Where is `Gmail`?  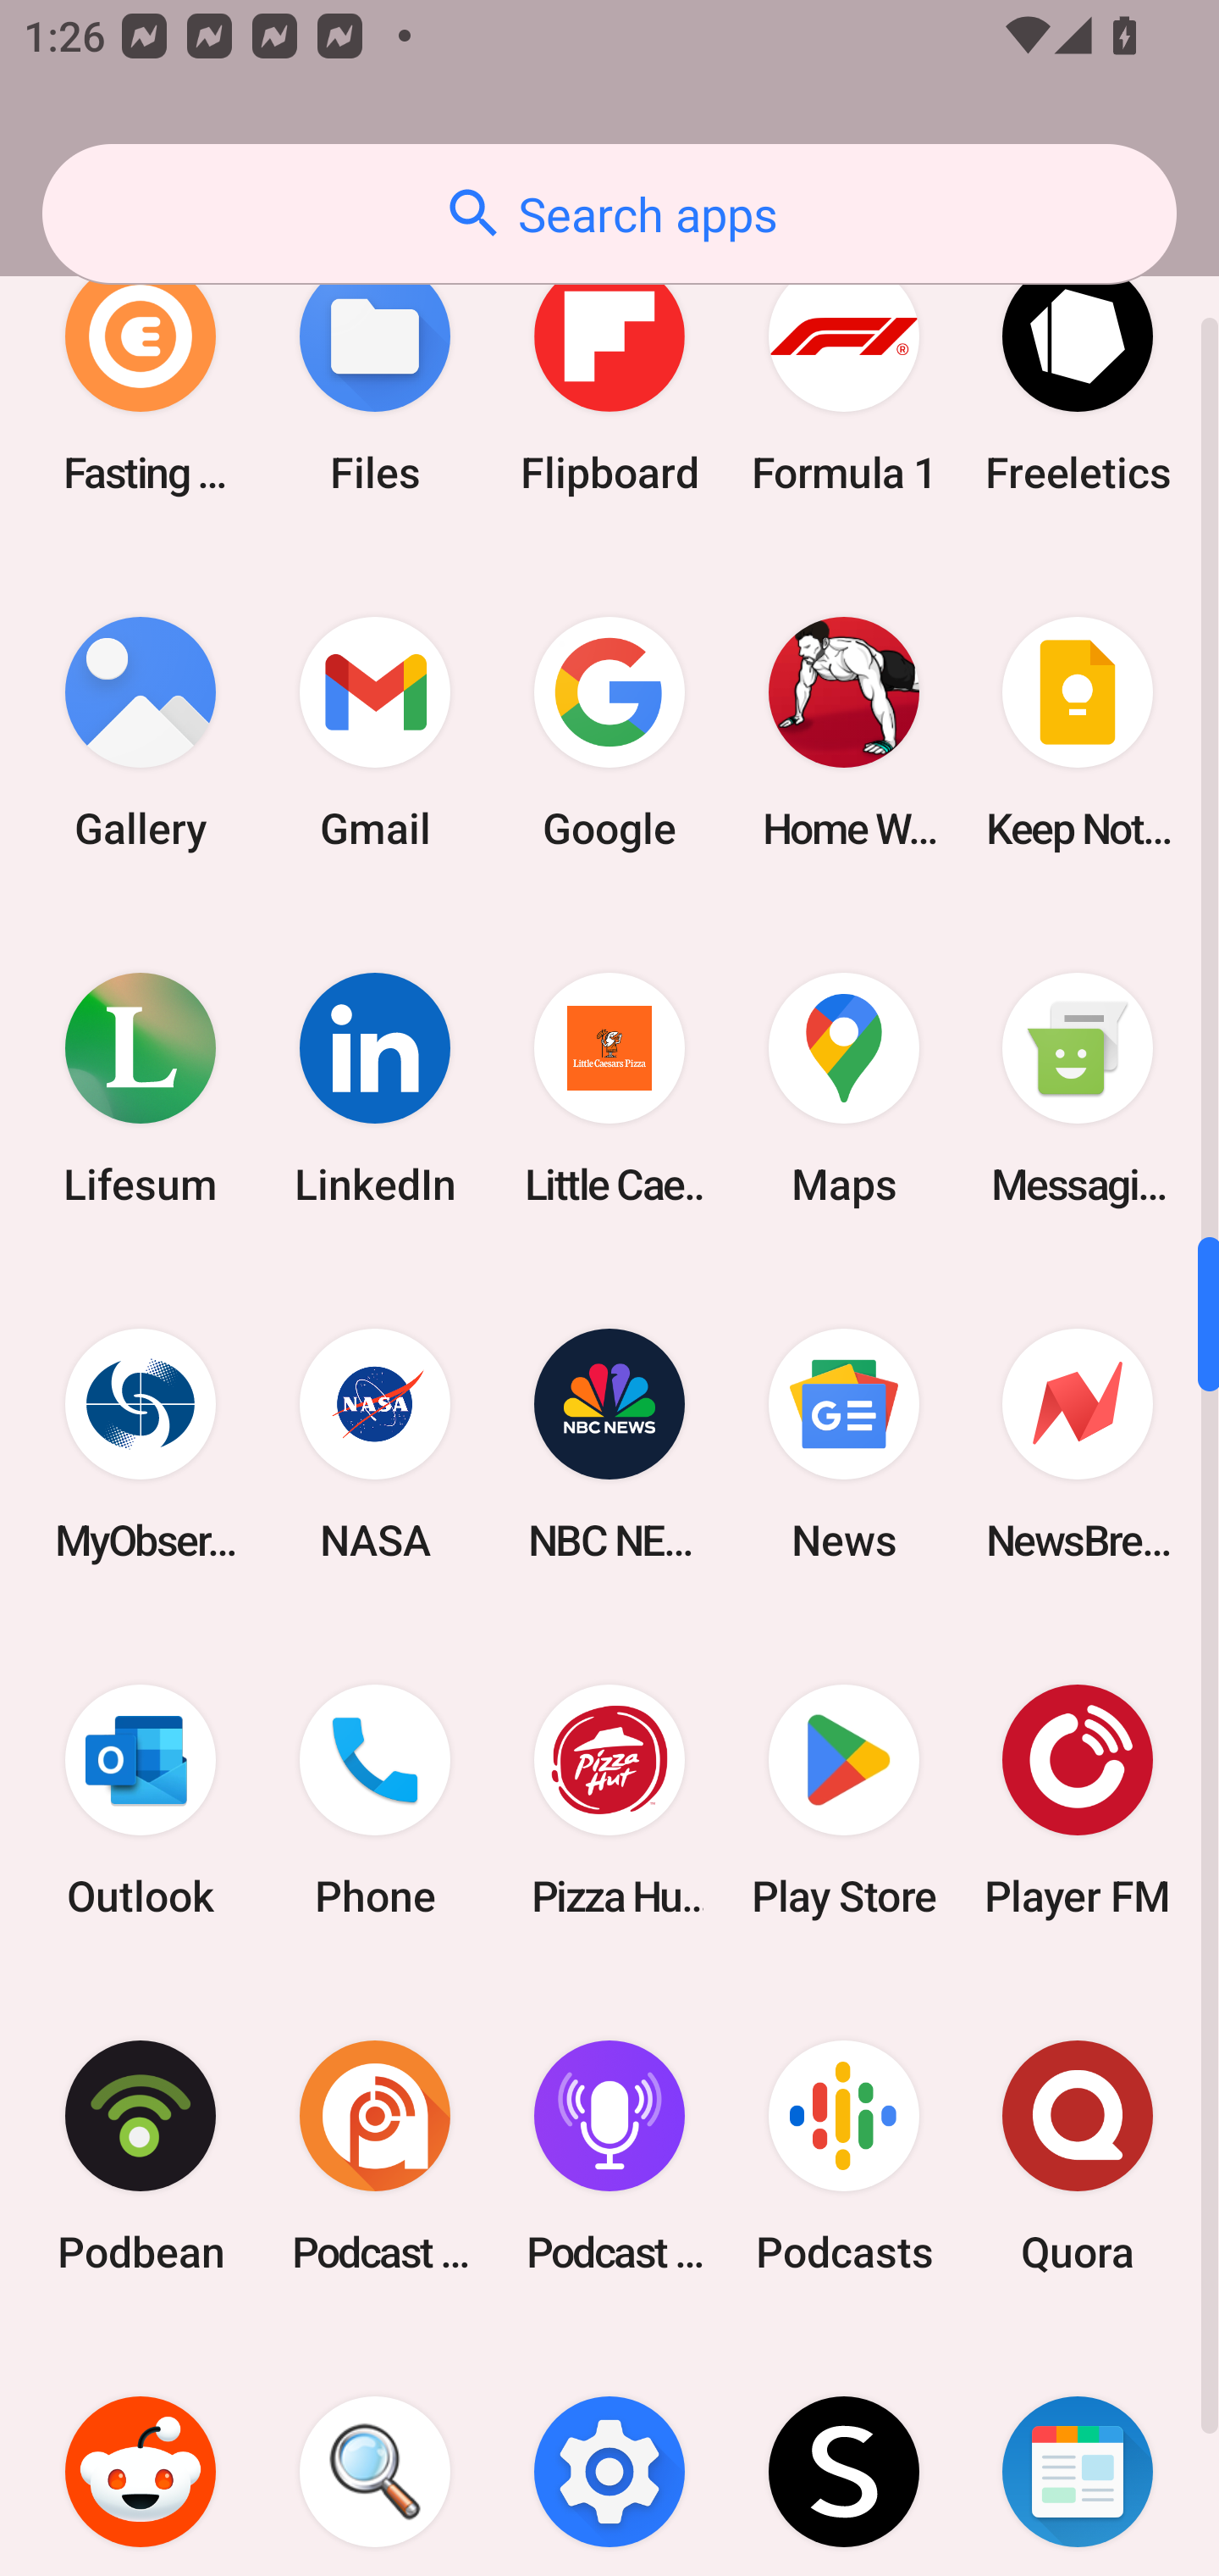
Gmail is located at coordinates (375, 732).